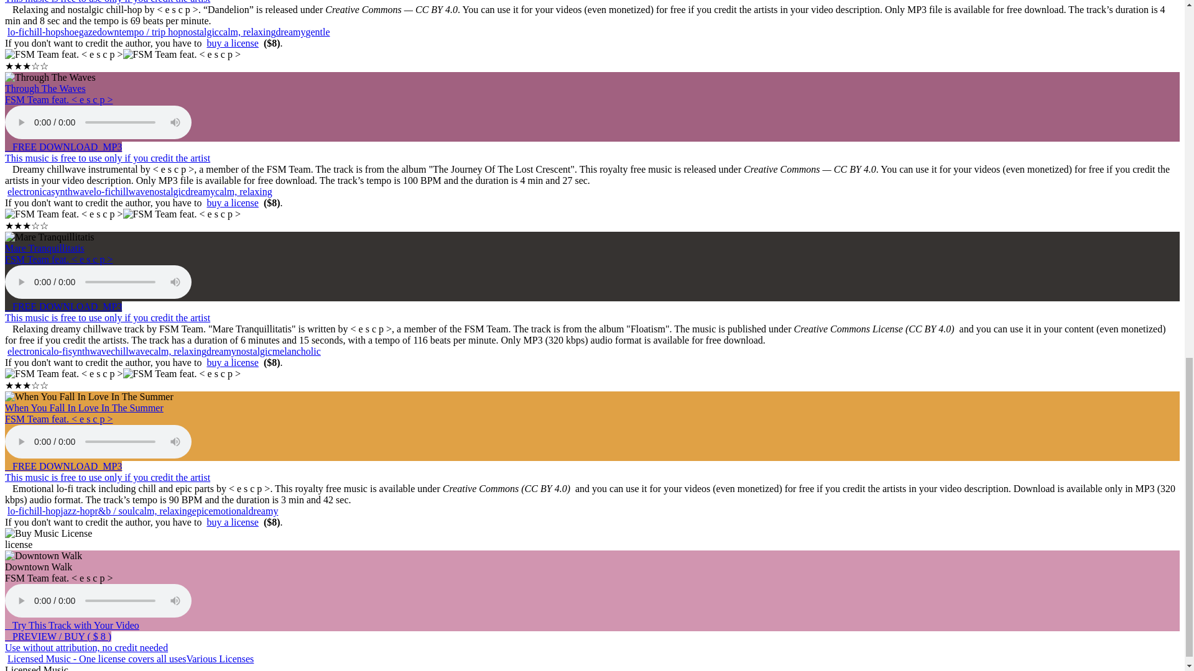 This screenshot has width=1194, height=671. I want to click on shoegaze, so click(78, 32).